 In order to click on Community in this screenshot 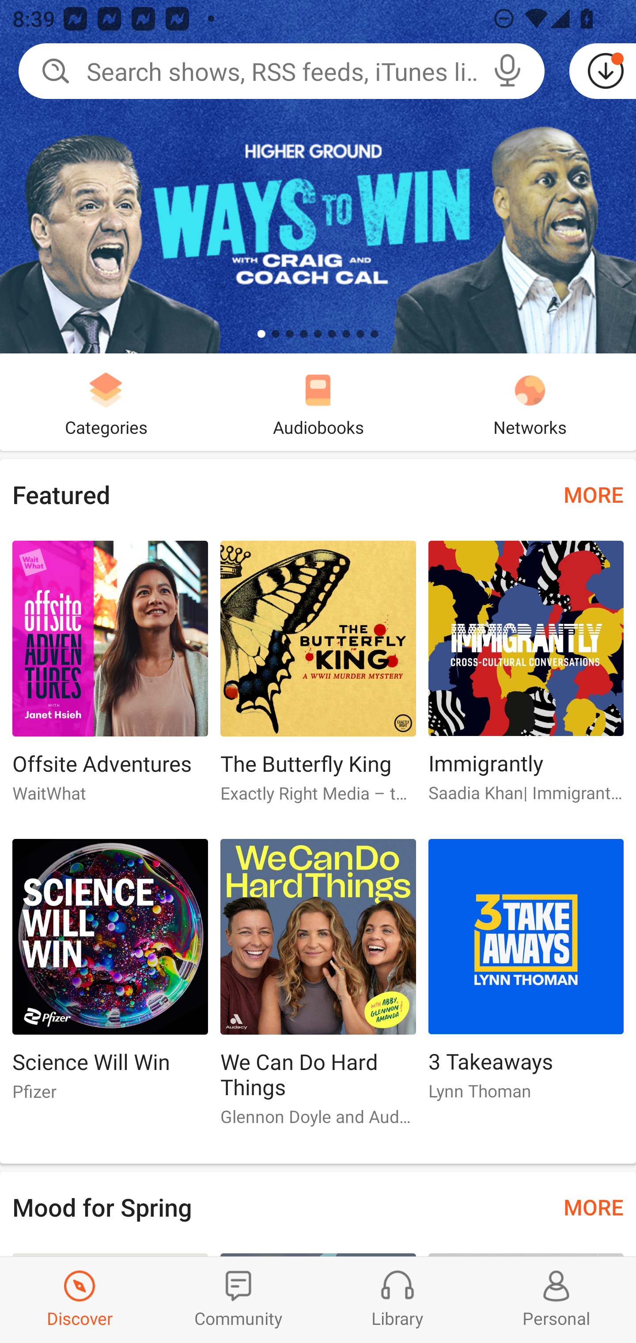, I will do `click(238, 1300)`.